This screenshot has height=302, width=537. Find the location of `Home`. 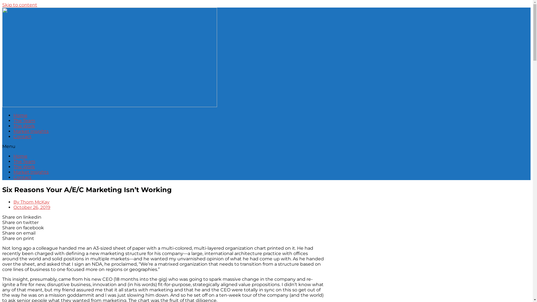

Home is located at coordinates (20, 115).